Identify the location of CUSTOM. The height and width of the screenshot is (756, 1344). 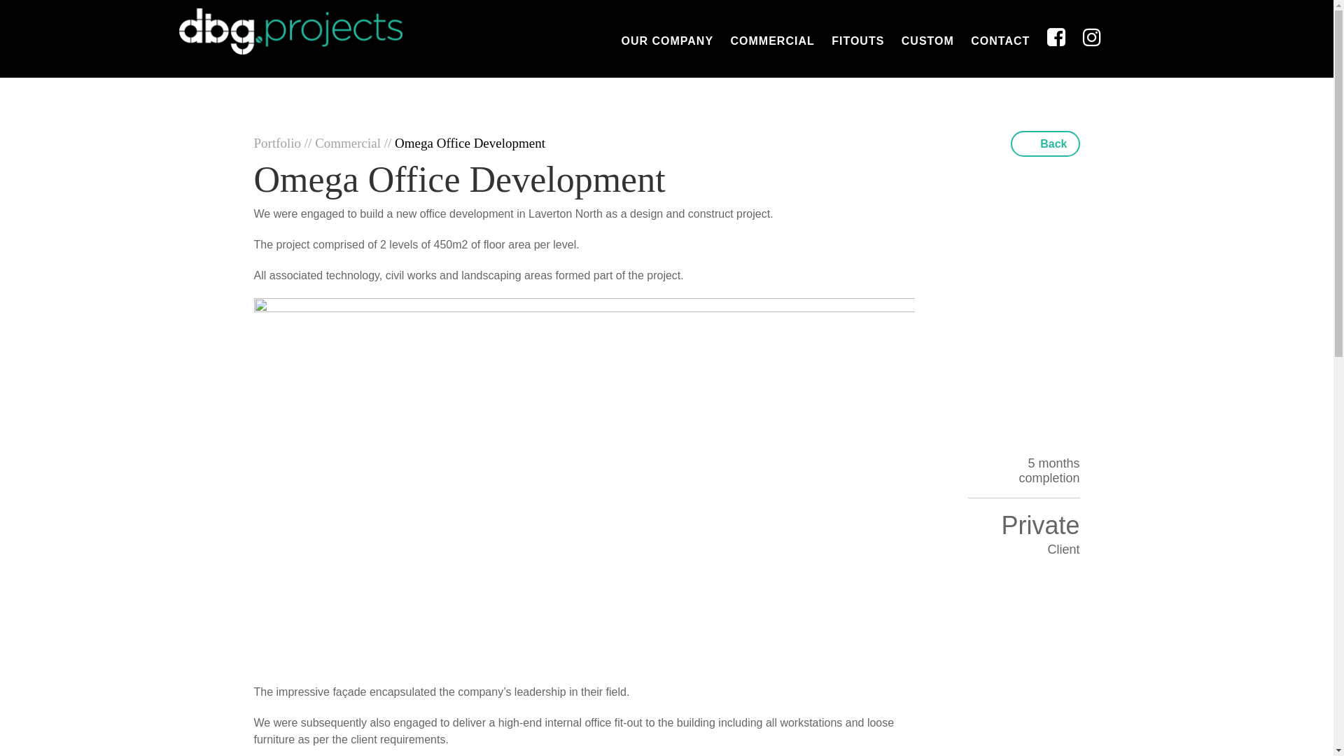
(928, 43).